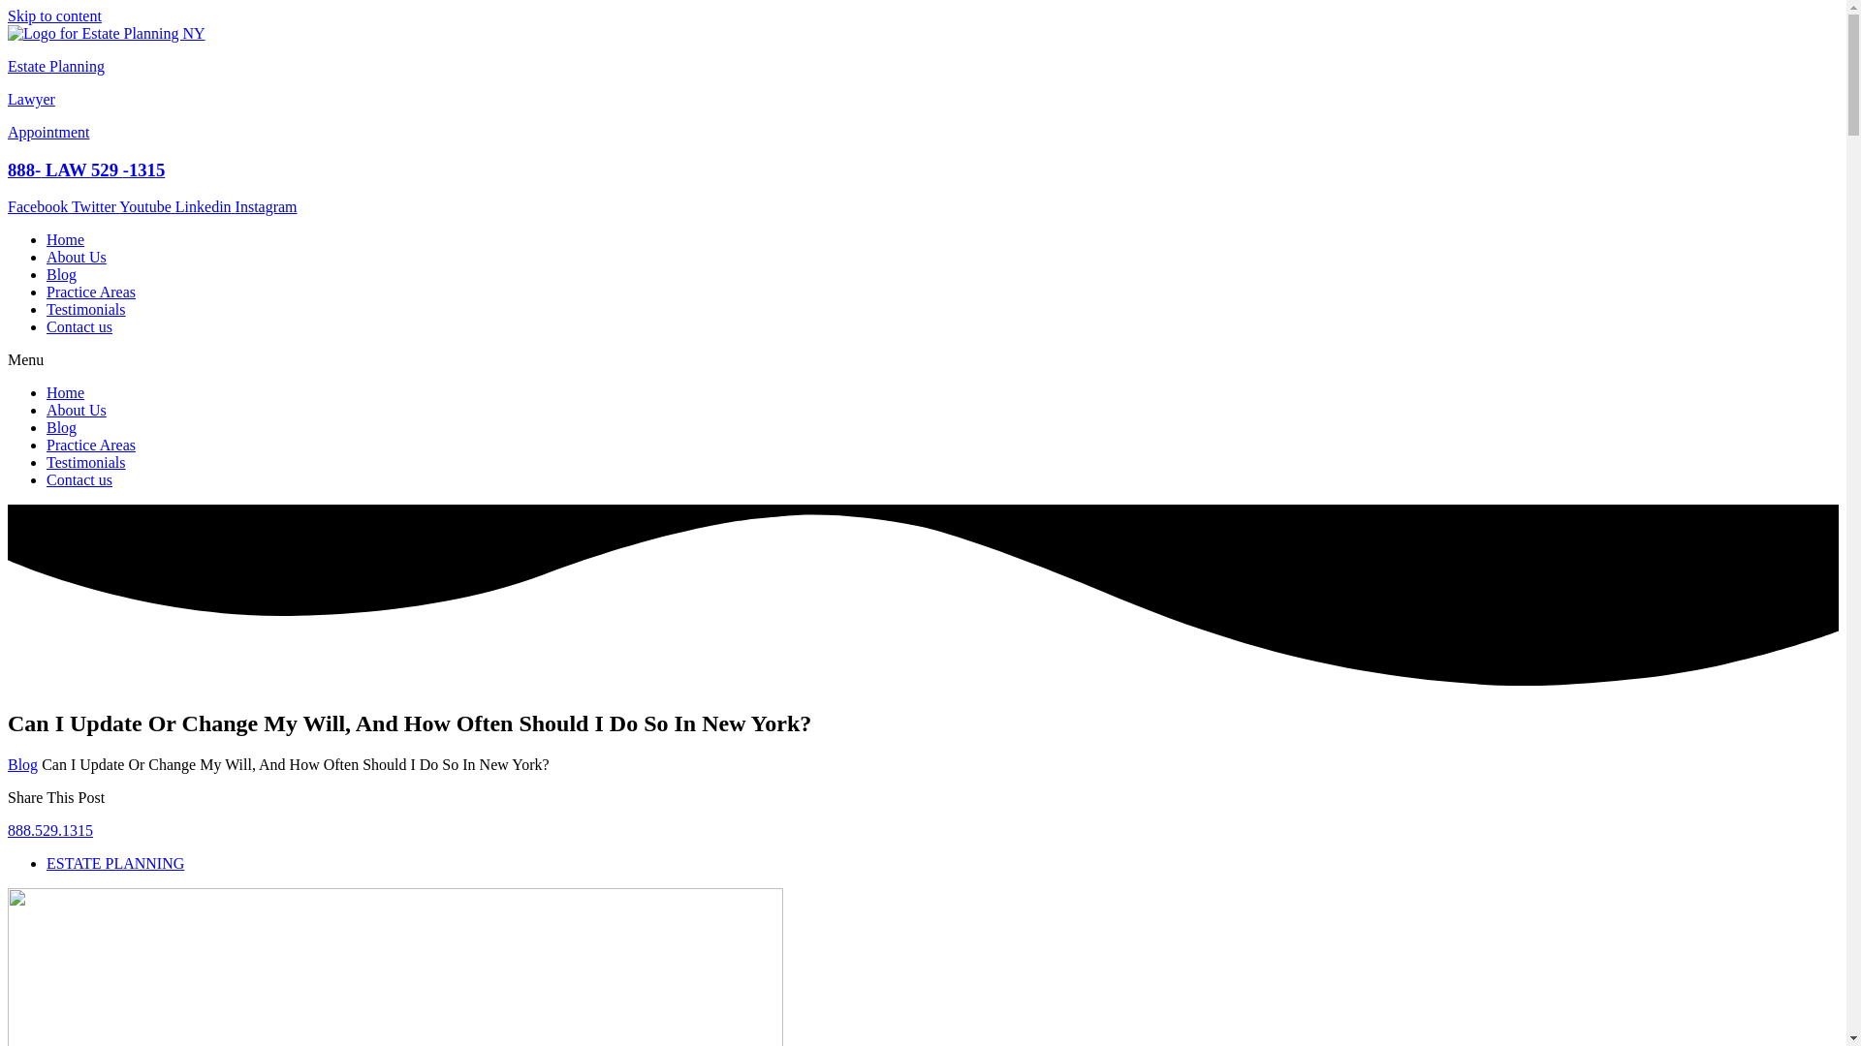  What do you see at coordinates (146, 207) in the screenshot?
I see `Youtube` at bounding box center [146, 207].